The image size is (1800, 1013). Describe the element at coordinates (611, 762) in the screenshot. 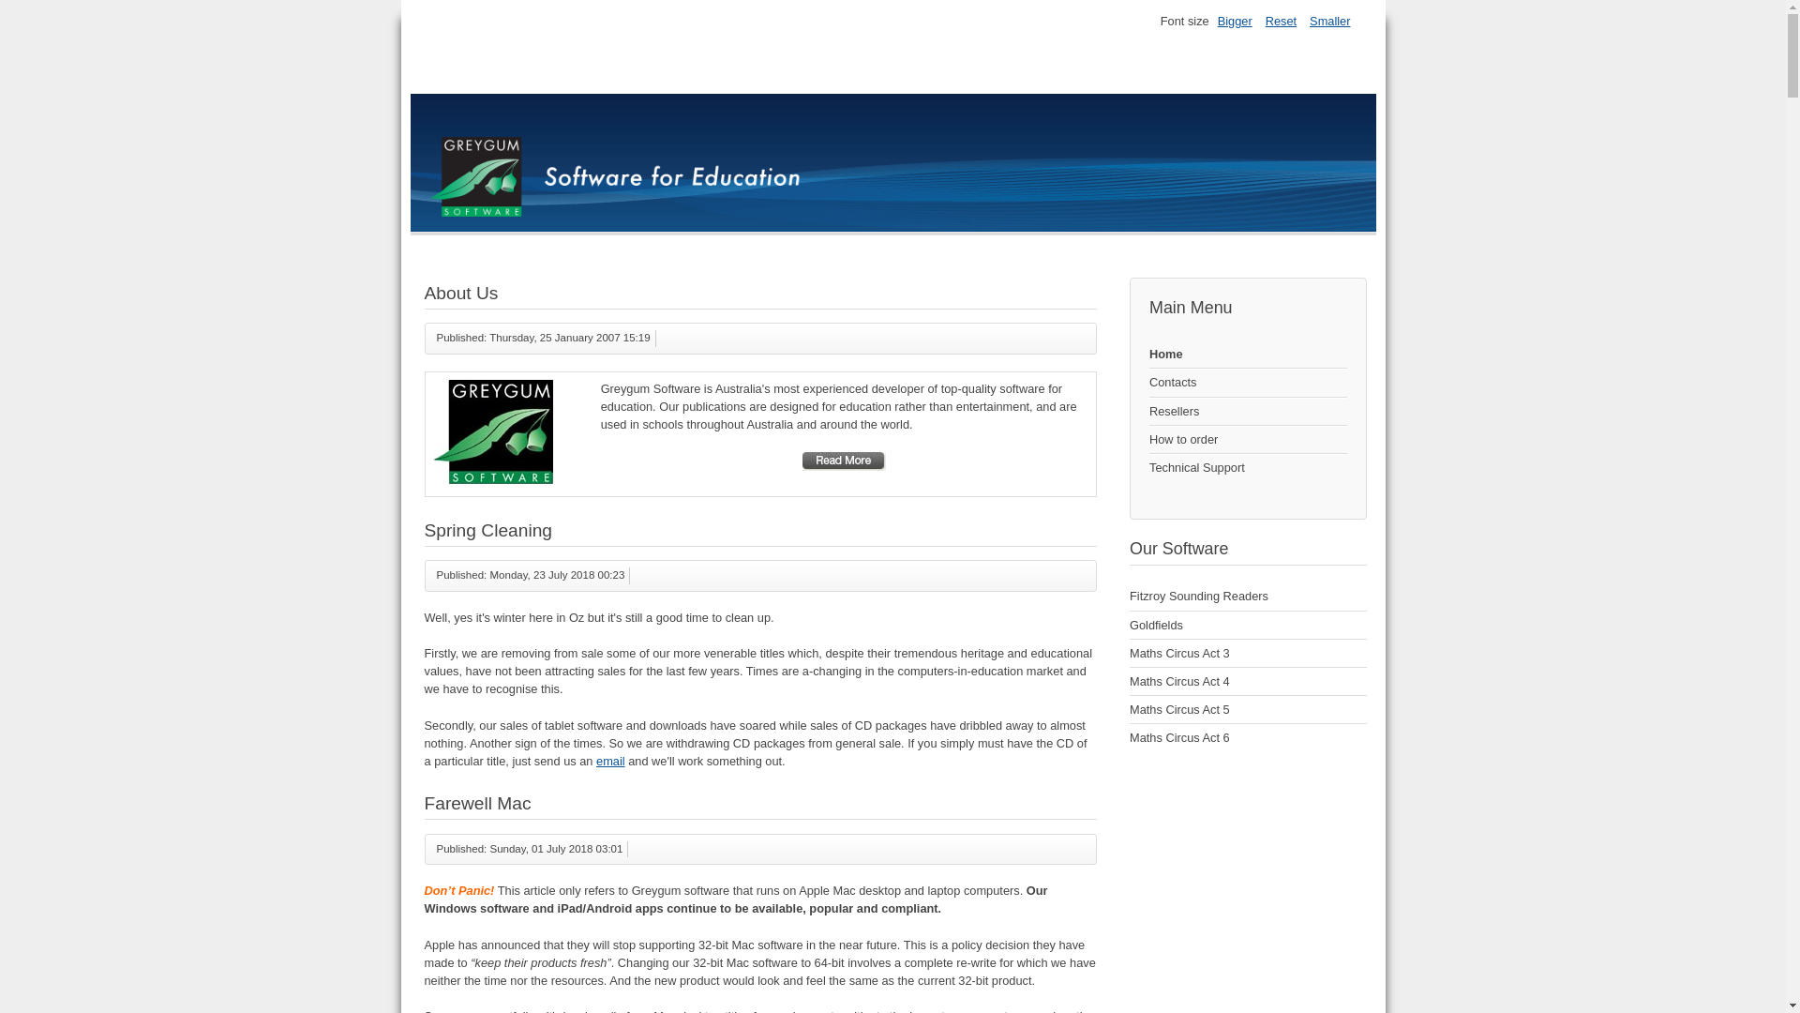

I see `email` at that location.